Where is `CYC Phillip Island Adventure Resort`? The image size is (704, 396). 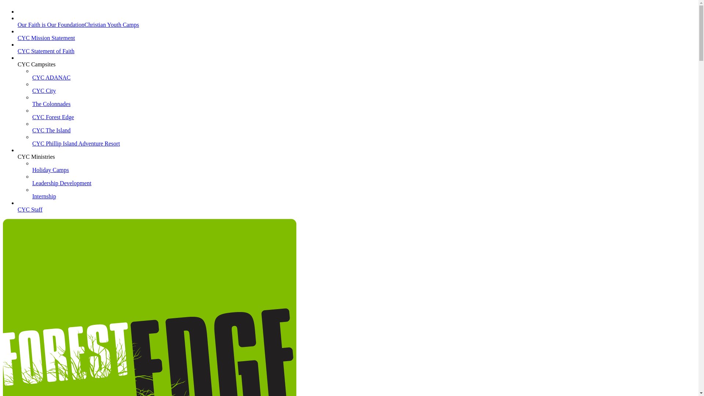 CYC Phillip Island Adventure Resort is located at coordinates (76, 147).